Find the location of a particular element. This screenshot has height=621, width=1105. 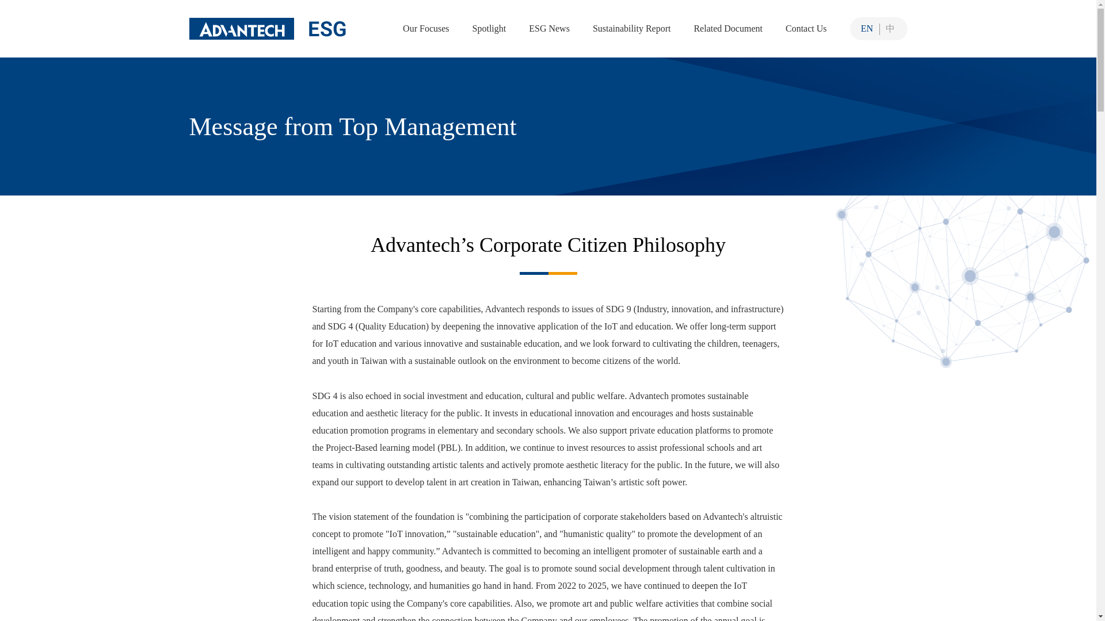

ESG News is located at coordinates (549, 28).